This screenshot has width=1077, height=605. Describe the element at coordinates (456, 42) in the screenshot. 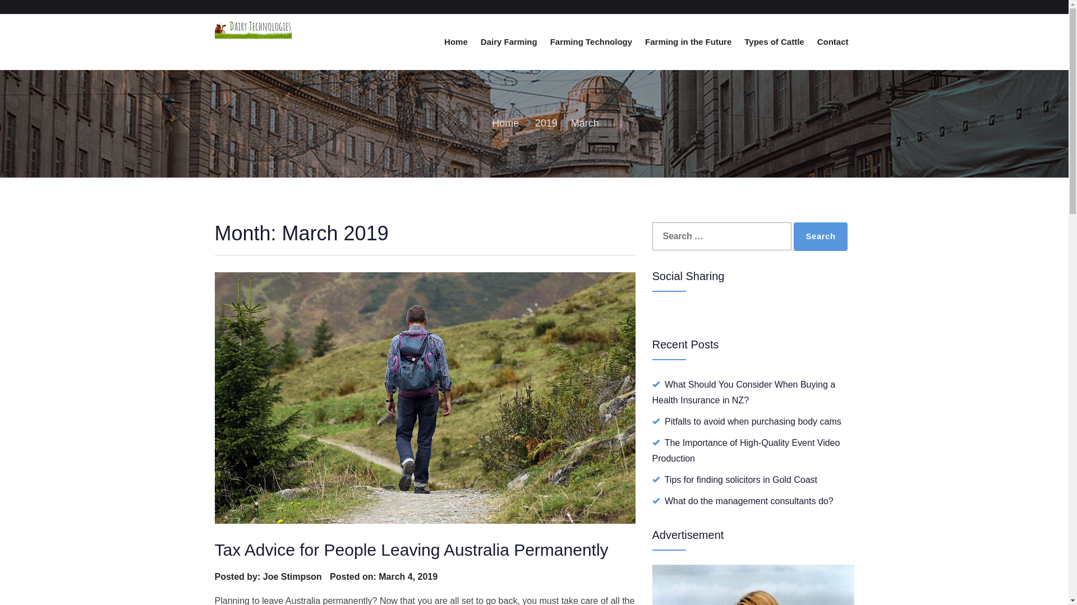

I see `Home` at that location.